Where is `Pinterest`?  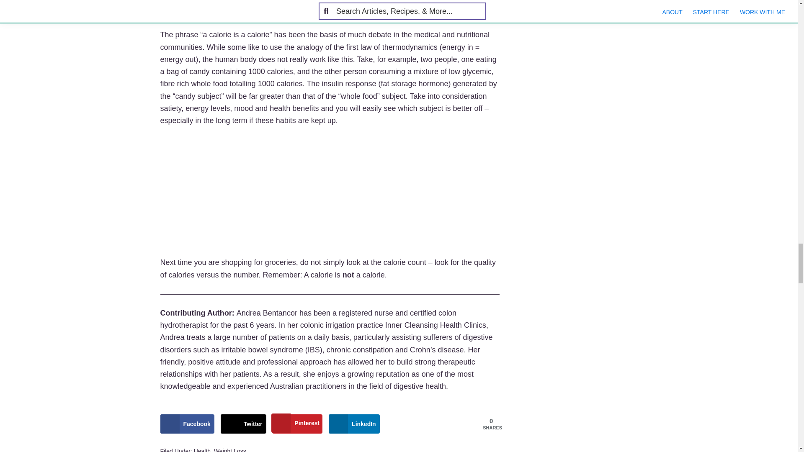 Pinterest is located at coordinates (297, 424).